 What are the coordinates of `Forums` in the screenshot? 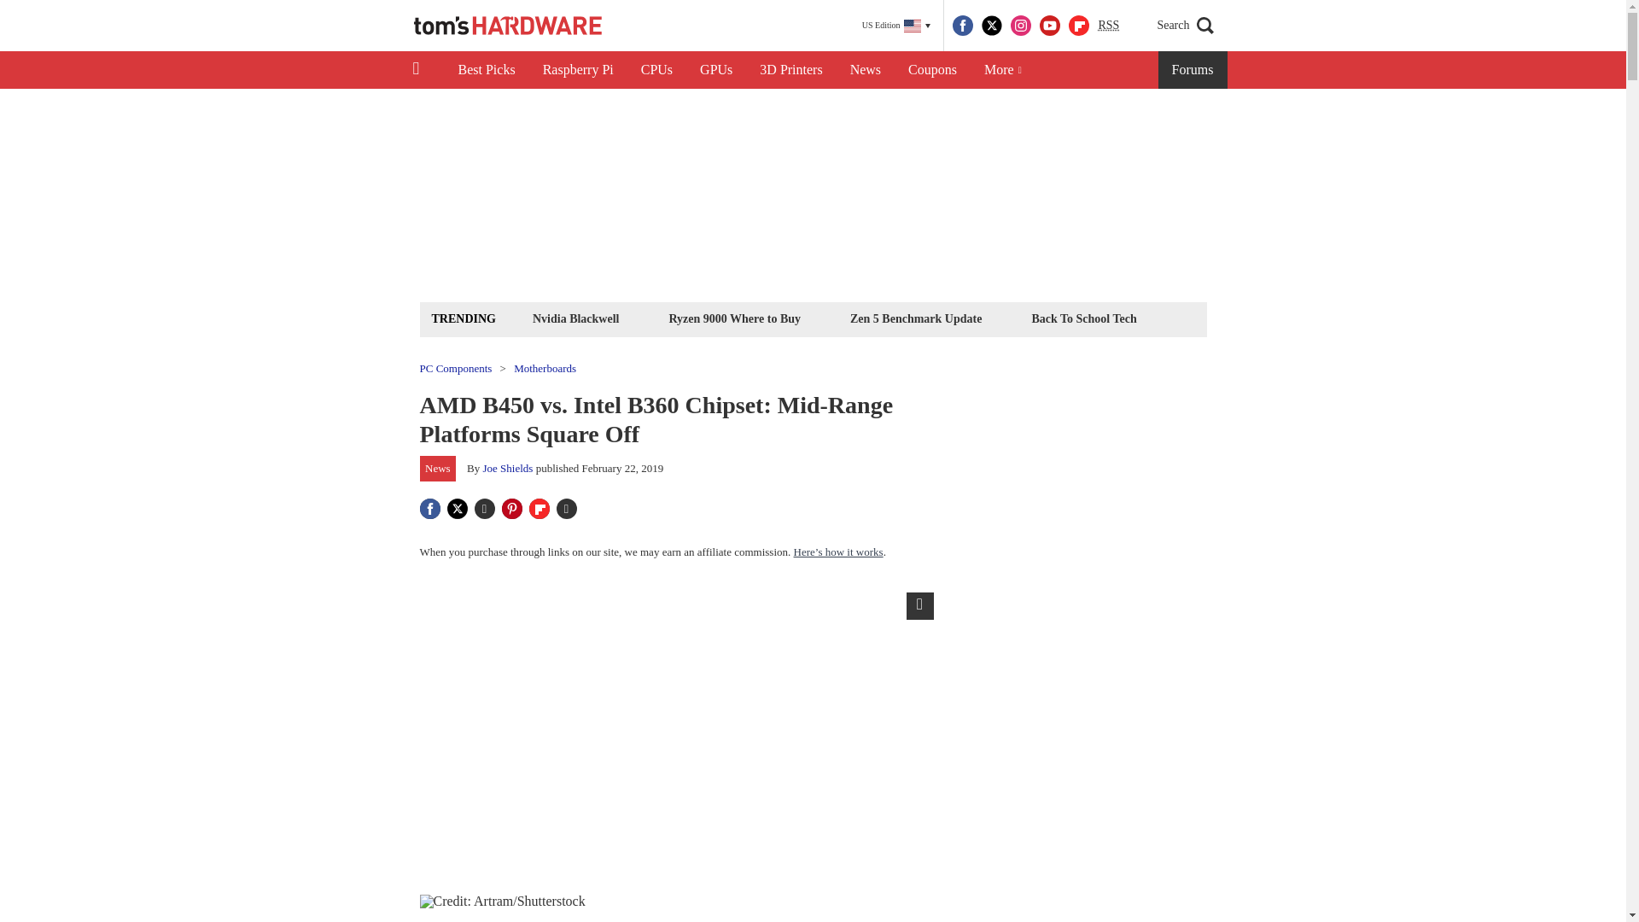 It's located at (1193, 70).